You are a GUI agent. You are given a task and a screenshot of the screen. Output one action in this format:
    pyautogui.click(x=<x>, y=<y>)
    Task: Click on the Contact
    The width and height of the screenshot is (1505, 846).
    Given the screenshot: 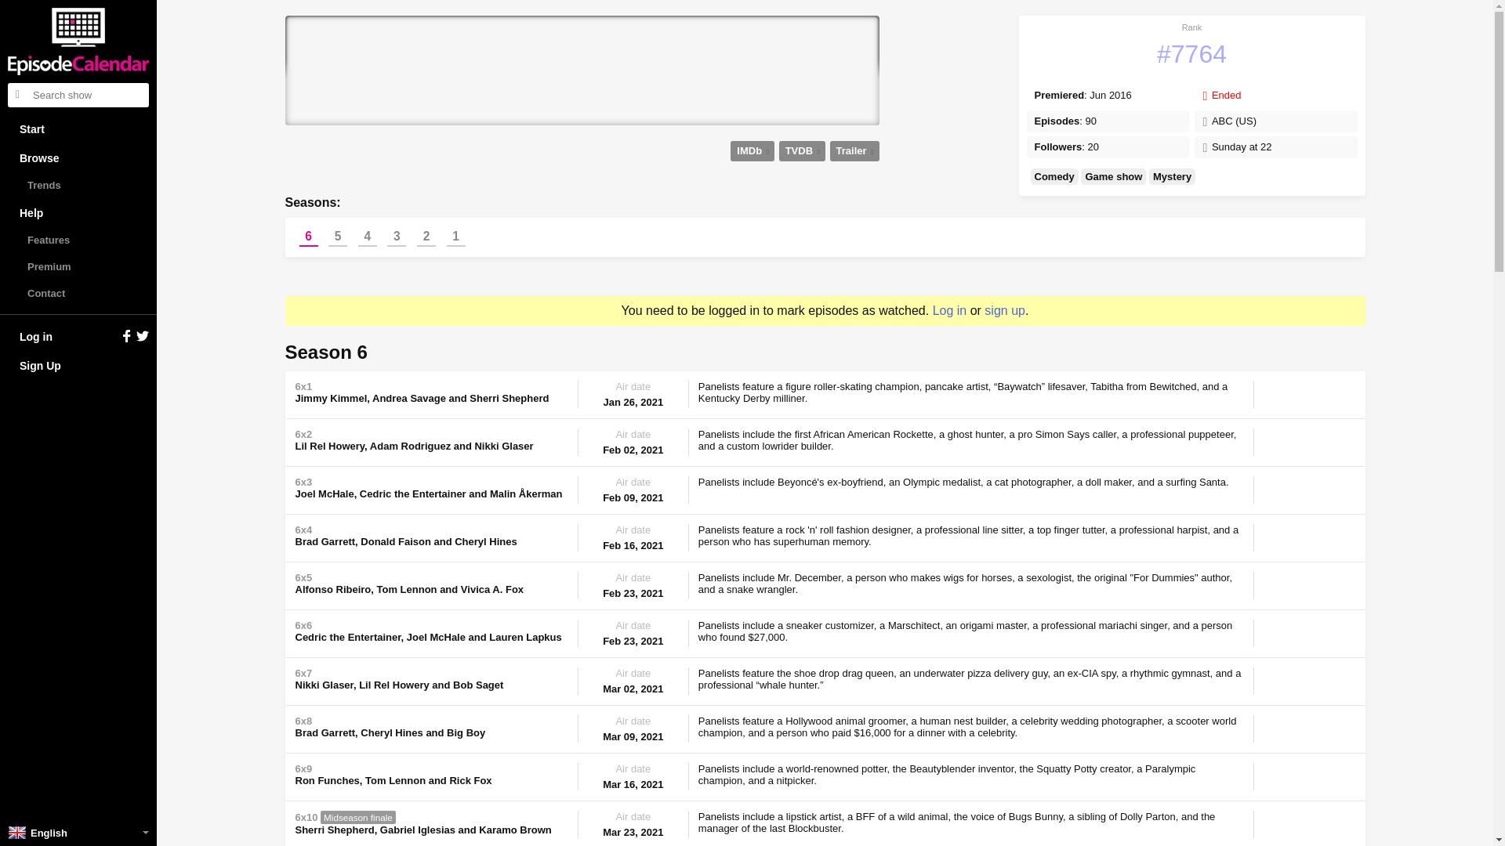 What is the action you would take?
    pyautogui.click(x=78, y=293)
    